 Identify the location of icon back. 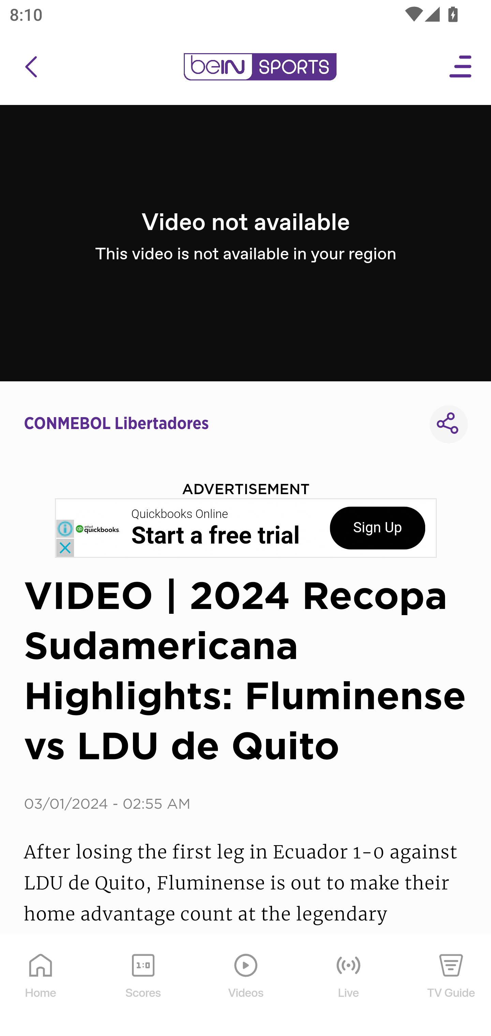
(31, 67).